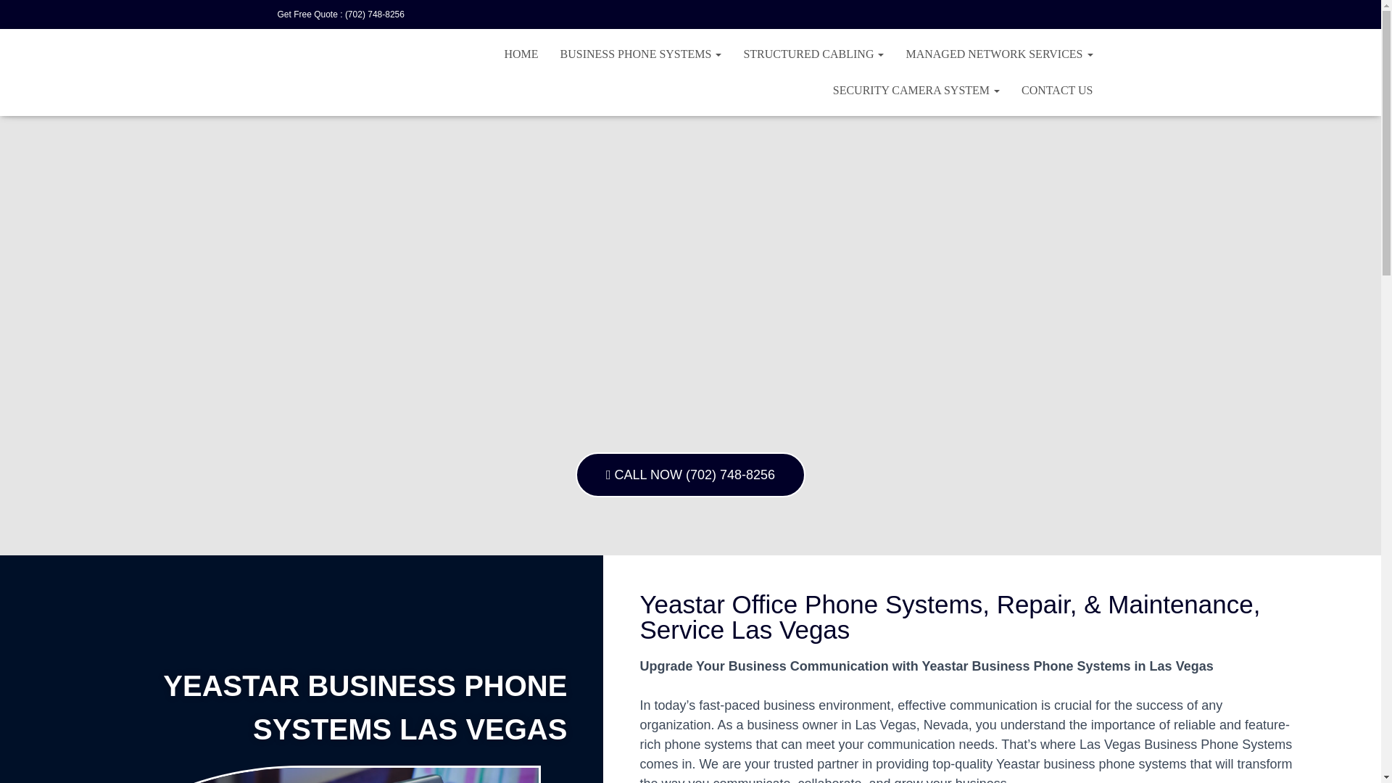 This screenshot has height=783, width=1392. Describe the element at coordinates (916, 91) in the screenshot. I see `SECURITY CAMERA SYSTEM` at that location.